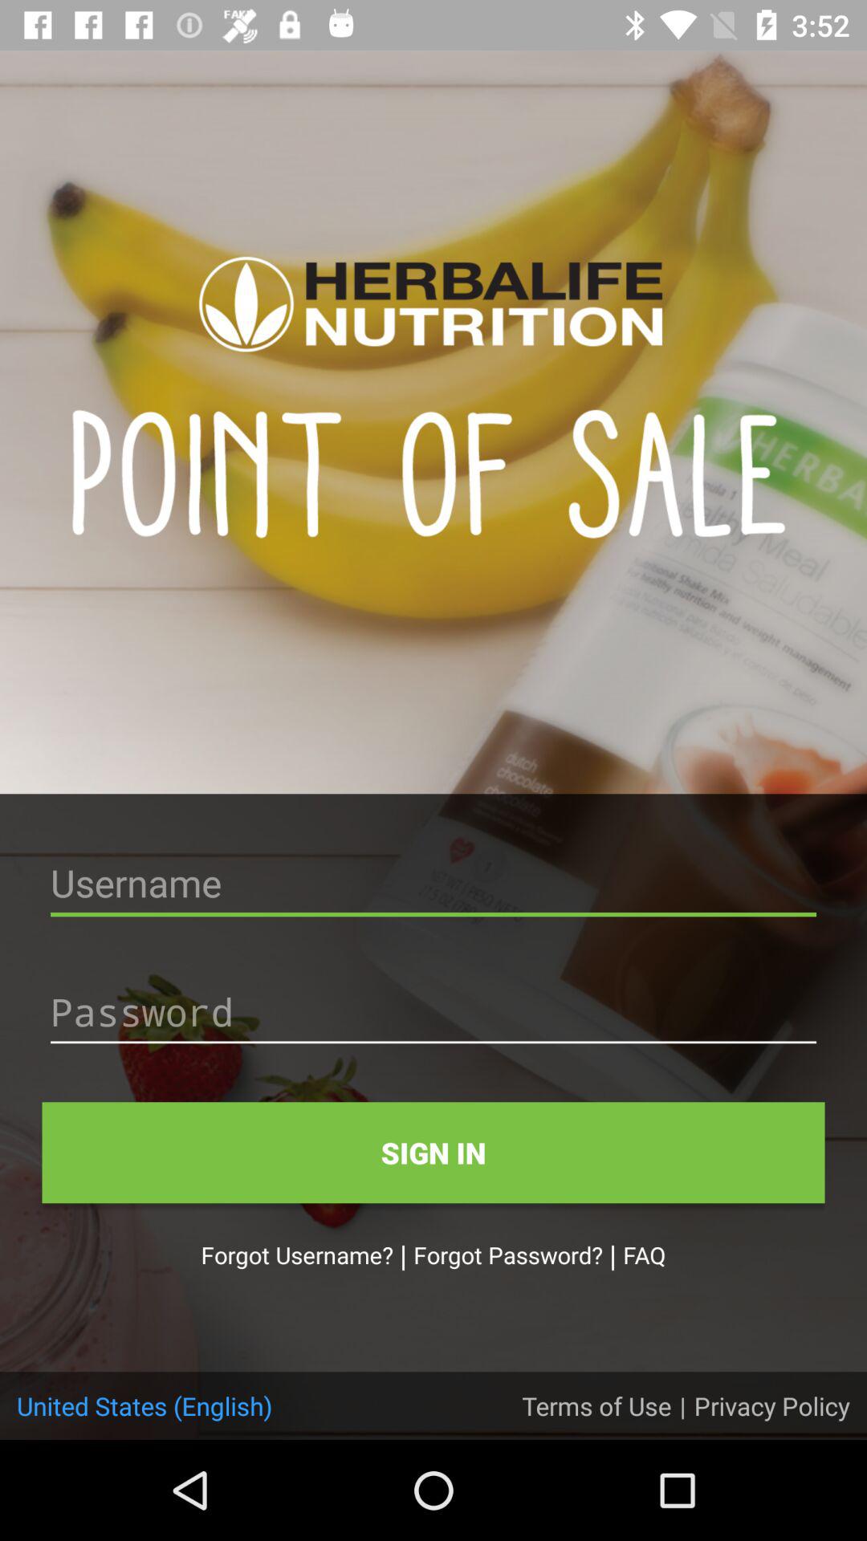  Describe the element at coordinates (771, 1405) in the screenshot. I see `select the privacy policy` at that location.